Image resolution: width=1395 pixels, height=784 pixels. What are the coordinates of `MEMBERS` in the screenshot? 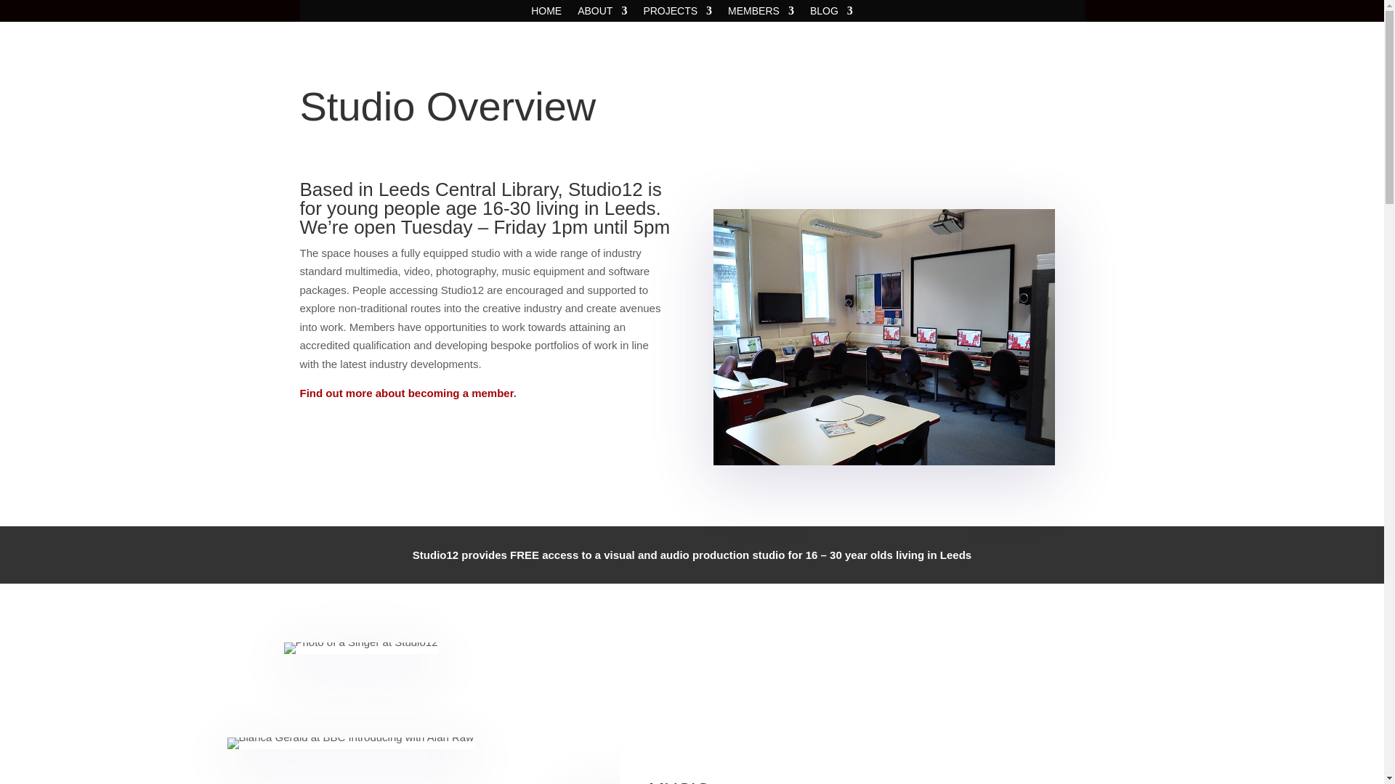 It's located at (761, 13).